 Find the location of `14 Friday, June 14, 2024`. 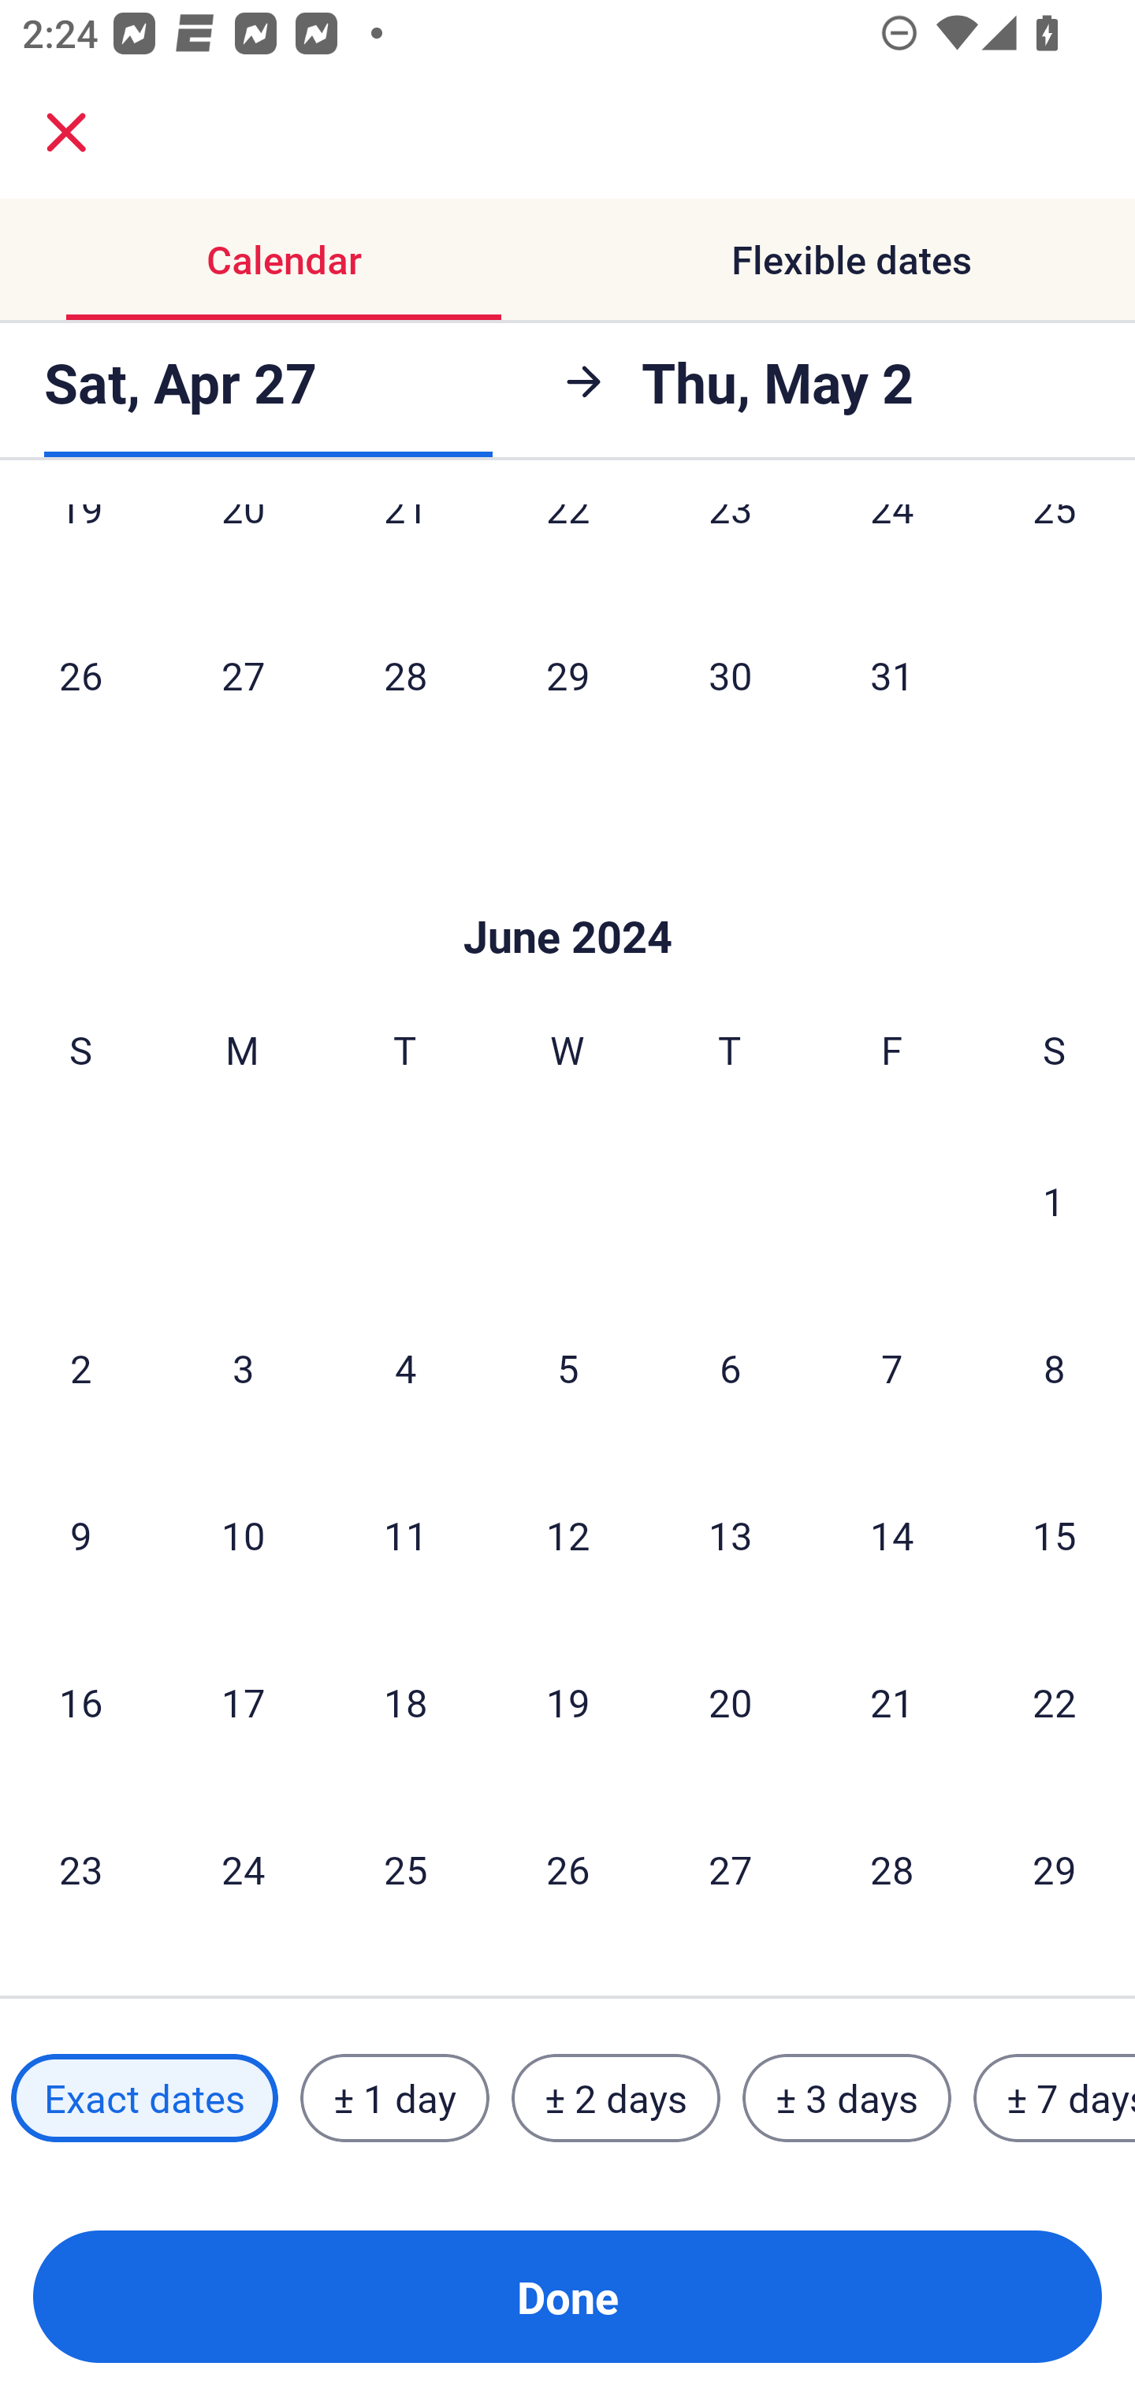

14 Friday, June 14, 2024 is located at coordinates (892, 1534).